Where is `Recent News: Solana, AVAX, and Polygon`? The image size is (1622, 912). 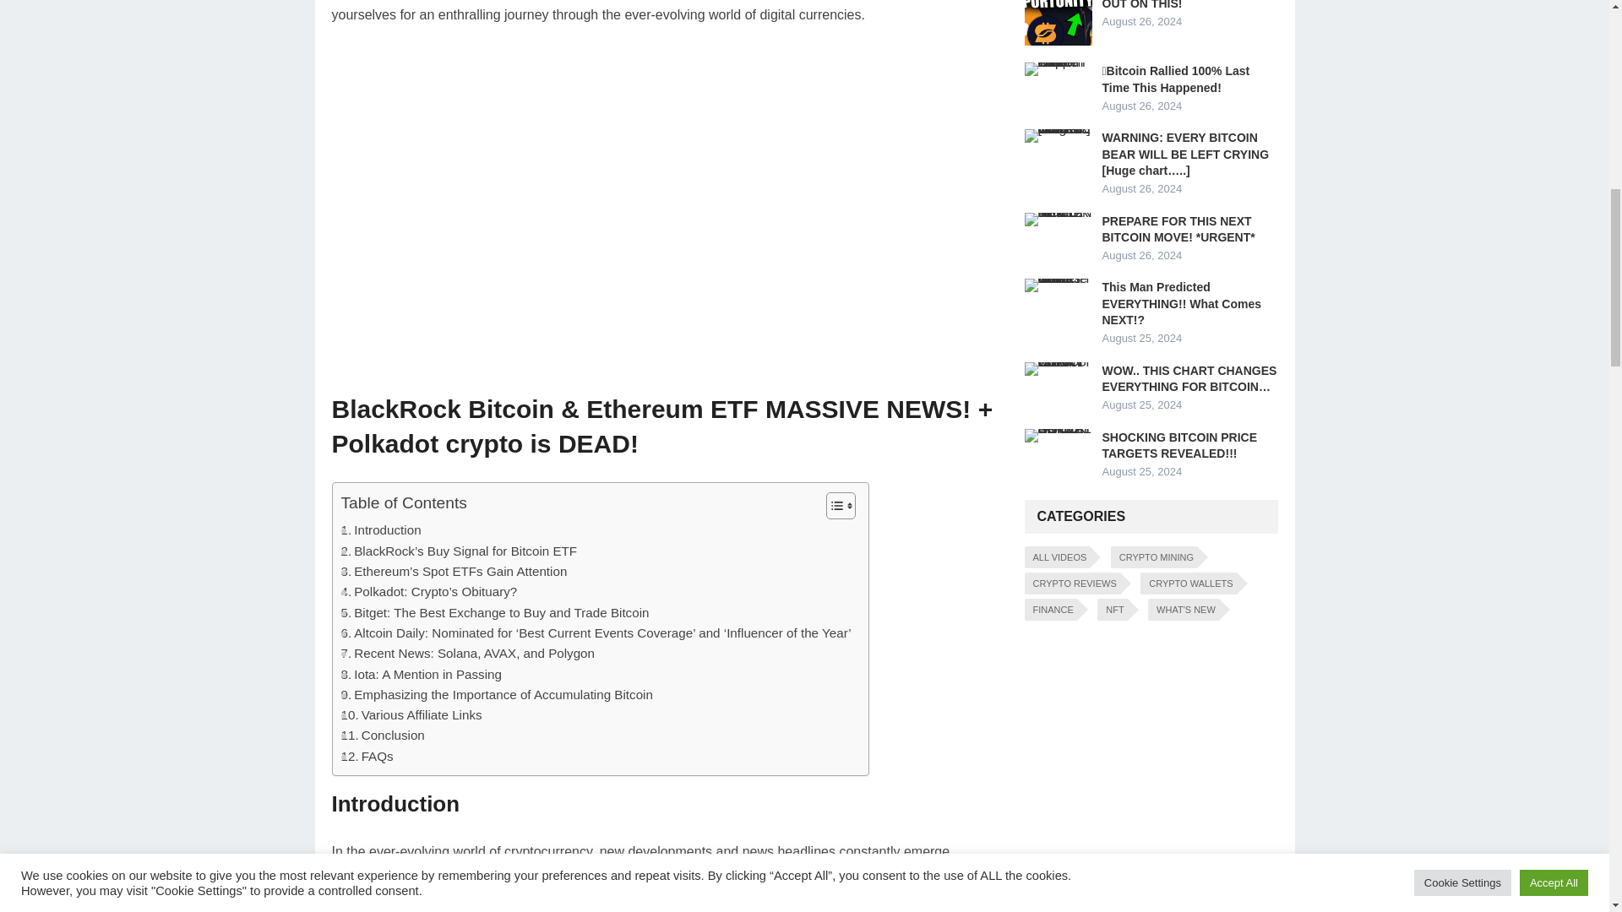 Recent News: Solana, AVAX, and Polygon is located at coordinates (468, 654).